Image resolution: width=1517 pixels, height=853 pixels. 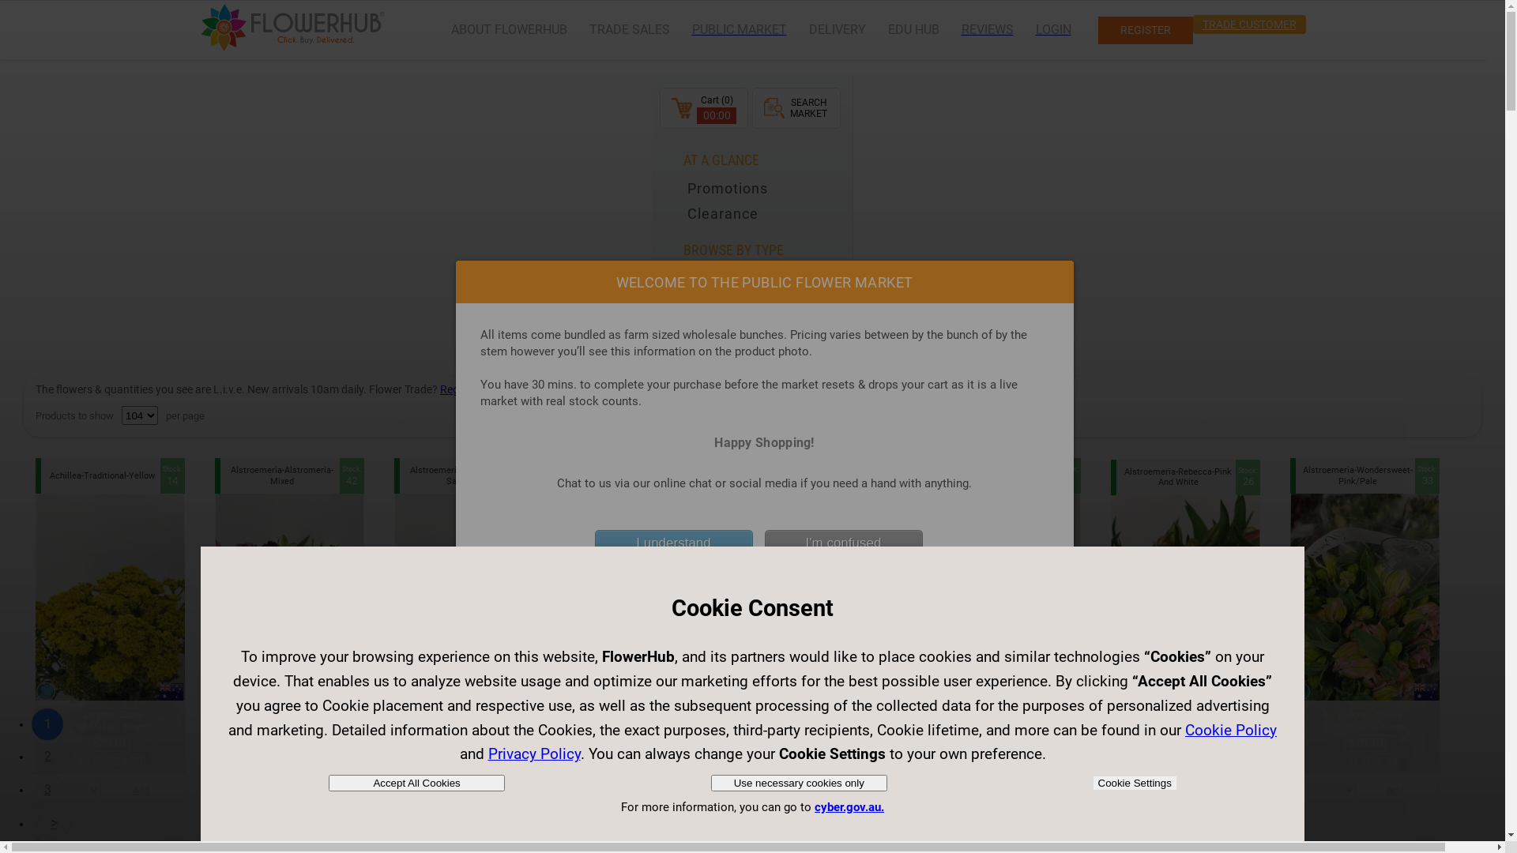 I want to click on Show full image, so click(x=763, y=692).